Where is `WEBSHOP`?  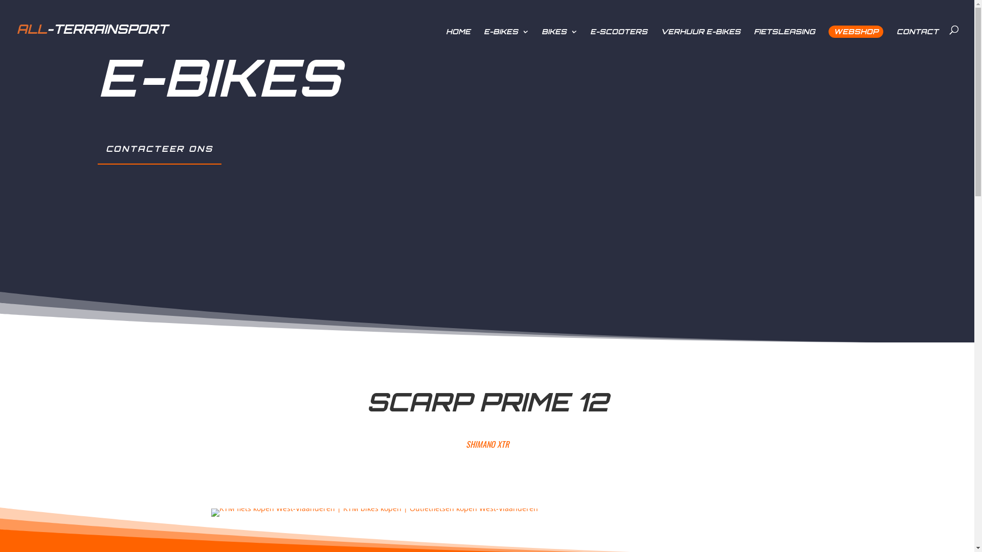 WEBSHOP is located at coordinates (856, 32).